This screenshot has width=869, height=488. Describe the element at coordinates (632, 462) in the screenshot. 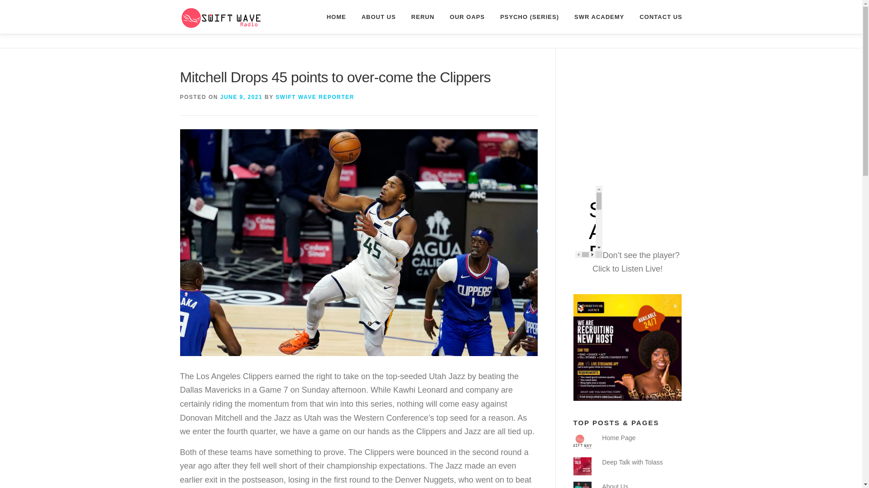

I see `Deep Talk with Tolass` at that location.